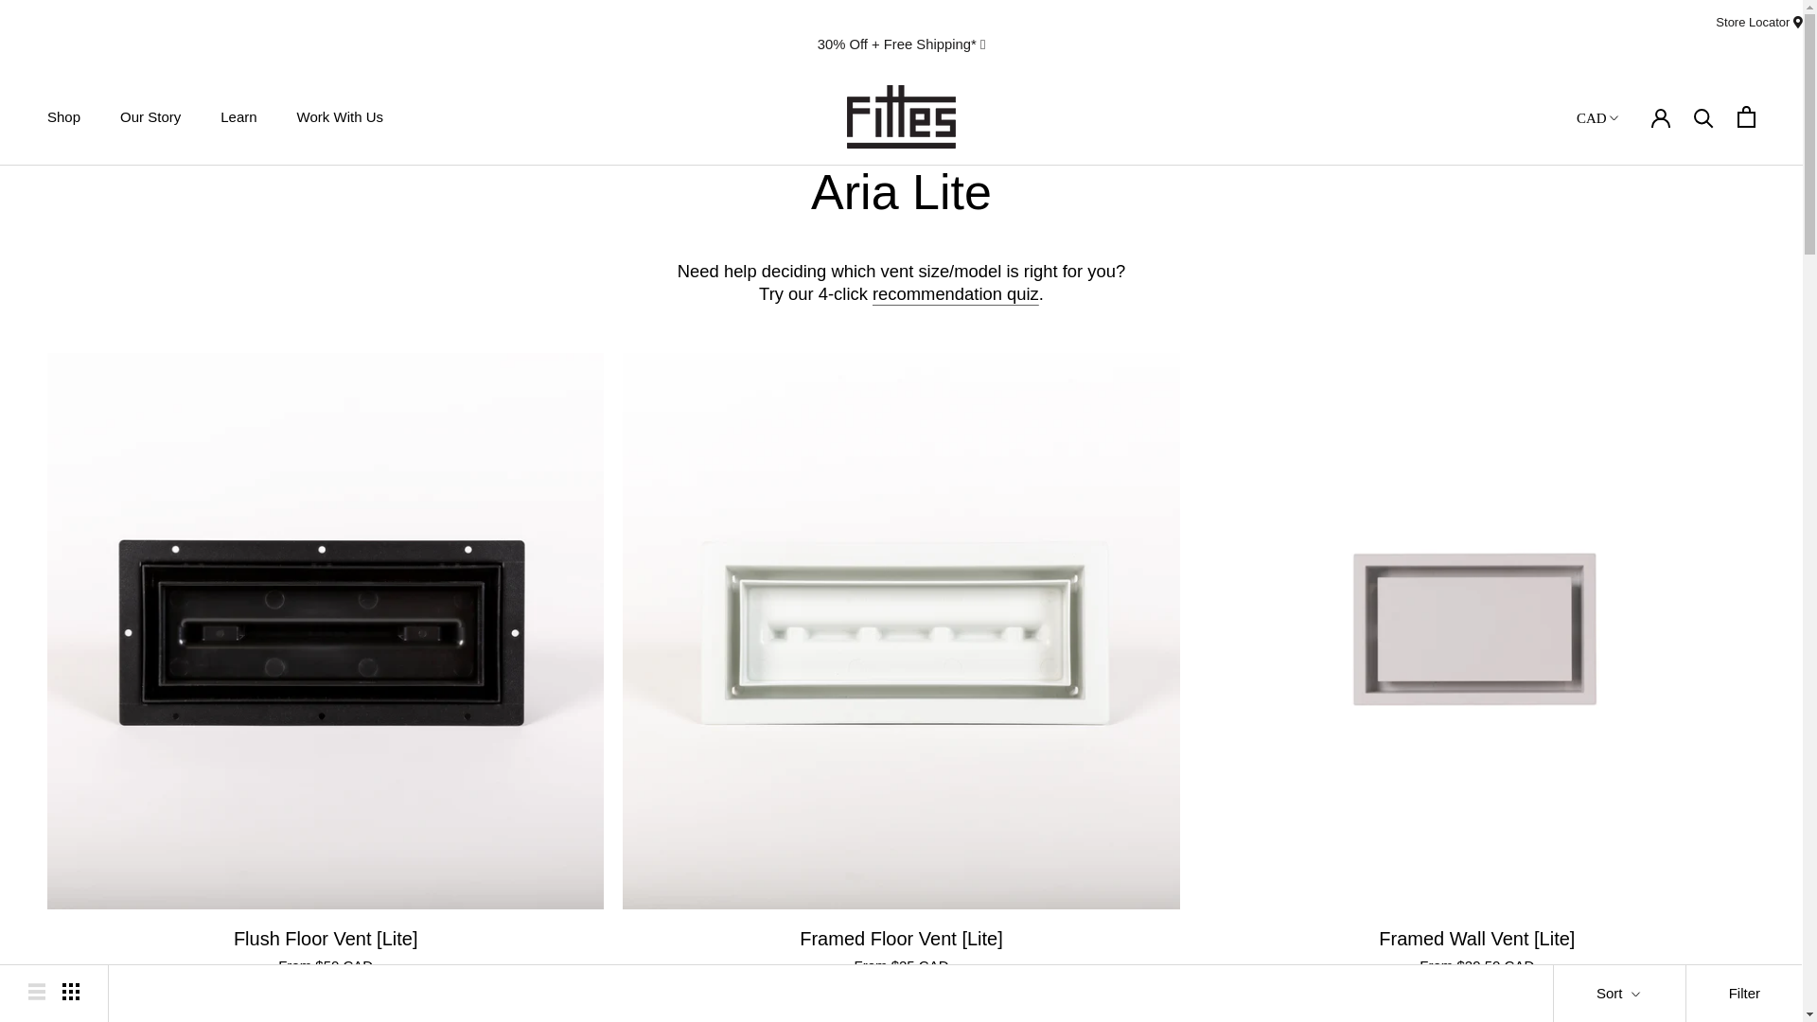 The width and height of the screenshot is (1817, 1022). Describe the element at coordinates (1476, 939) in the screenshot. I see `Framed Wall Vent [Lite]` at that location.